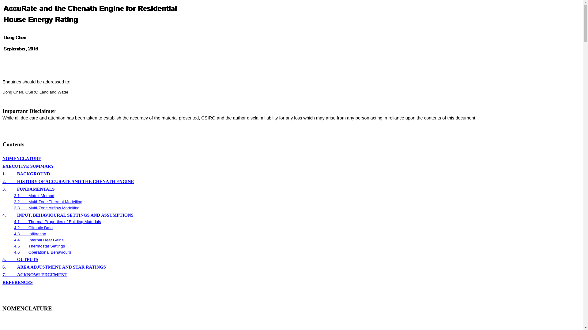  What do you see at coordinates (68, 182) in the screenshot?
I see `2.         HISTORY OF ACCURATE AND THE CHENATH ENGINE` at bounding box center [68, 182].